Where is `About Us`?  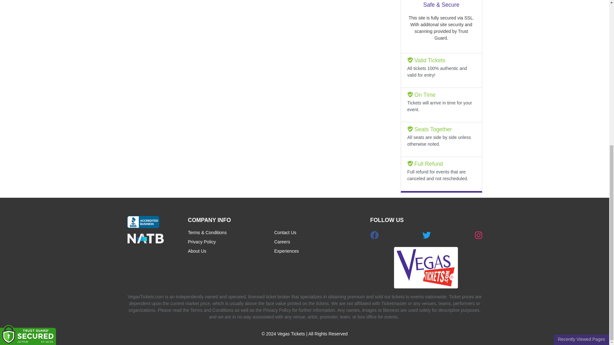
About Us is located at coordinates (231, 252).